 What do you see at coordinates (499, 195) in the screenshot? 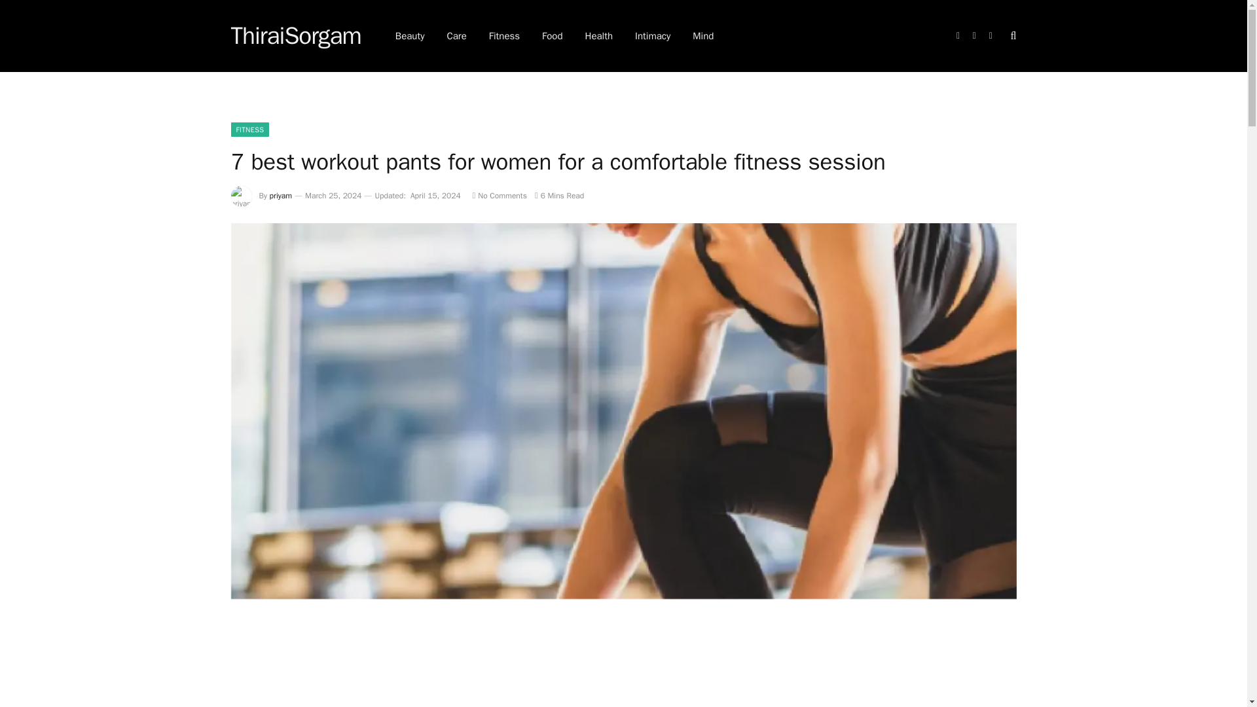
I see `No Comments` at bounding box center [499, 195].